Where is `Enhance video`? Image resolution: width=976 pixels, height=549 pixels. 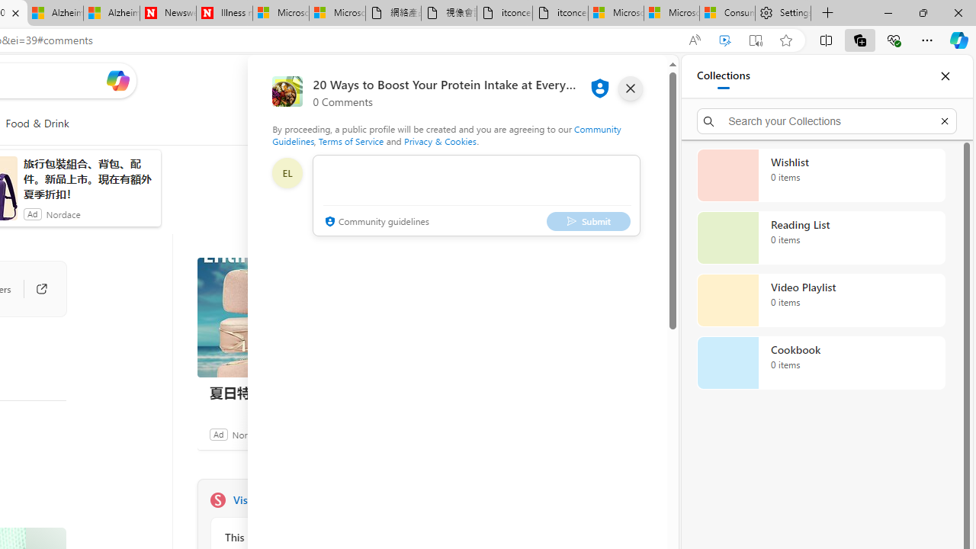 Enhance video is located at coordinates (724, 40).